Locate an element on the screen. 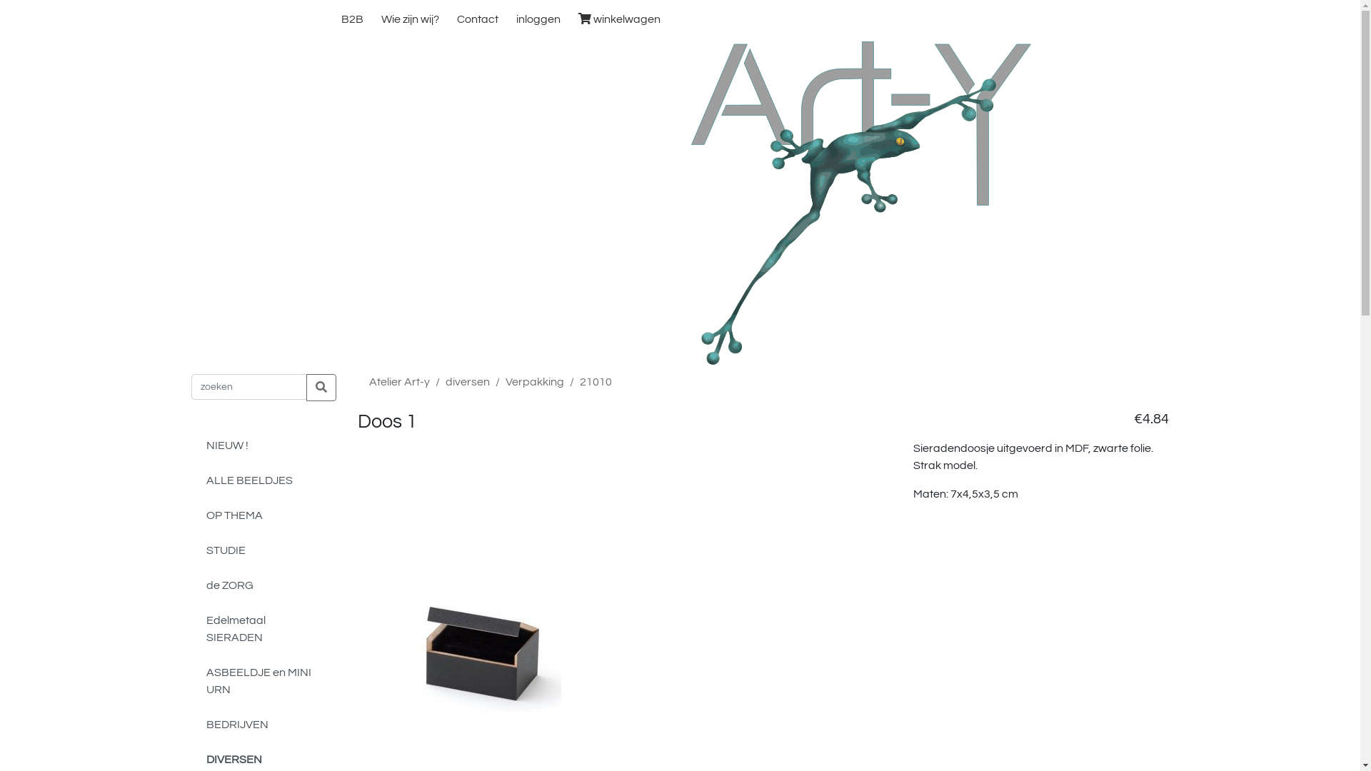 The width and height of the screenshot is (1371, 771). 21010 is located at coordinates (596, 382).